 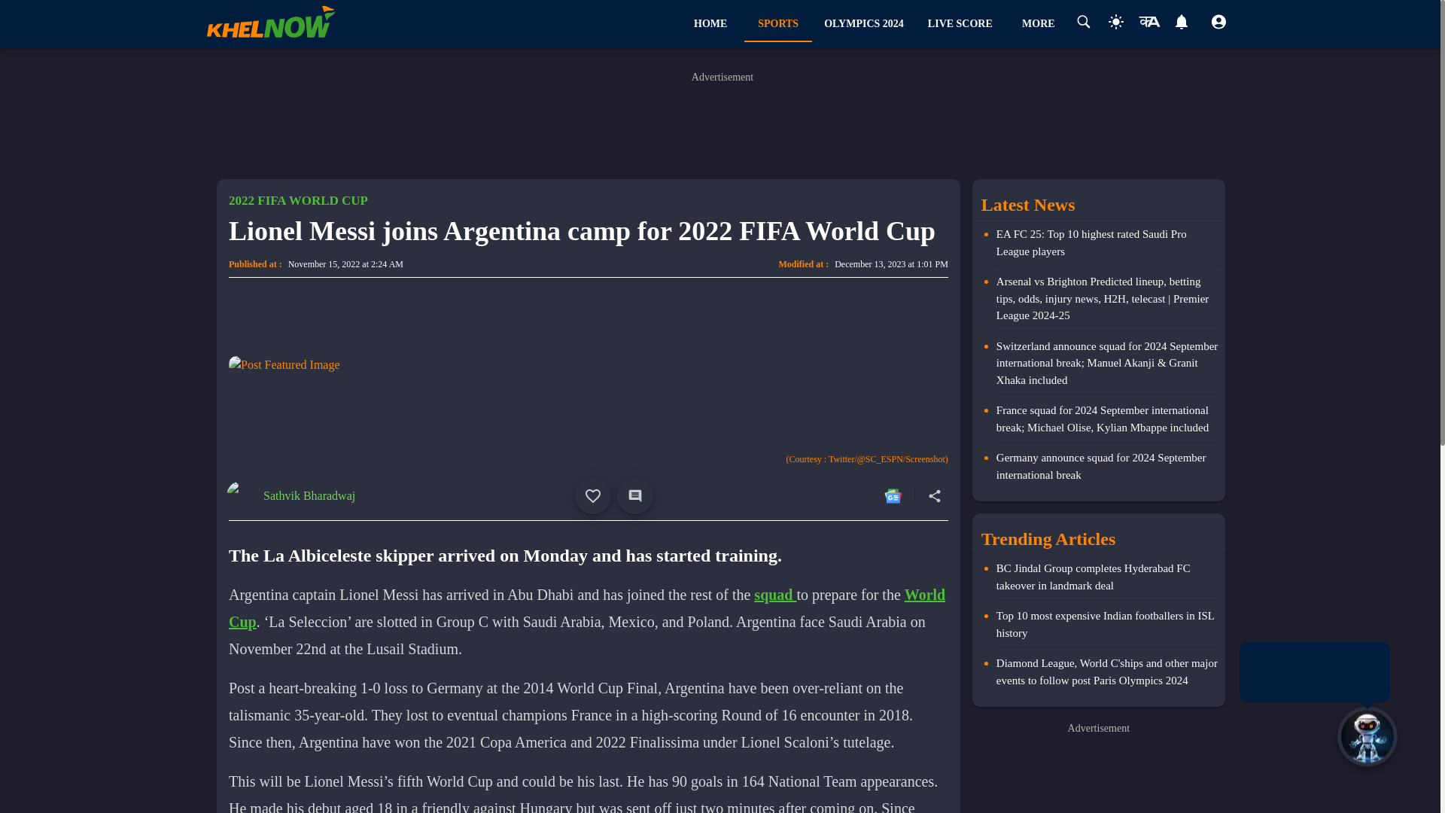 What do you see at coordinates (1108, 246) in the screenshot?
I see `EA FC 25: Top 10 highest rated Saudi Pro League players` at bounding box center [1108, 246].